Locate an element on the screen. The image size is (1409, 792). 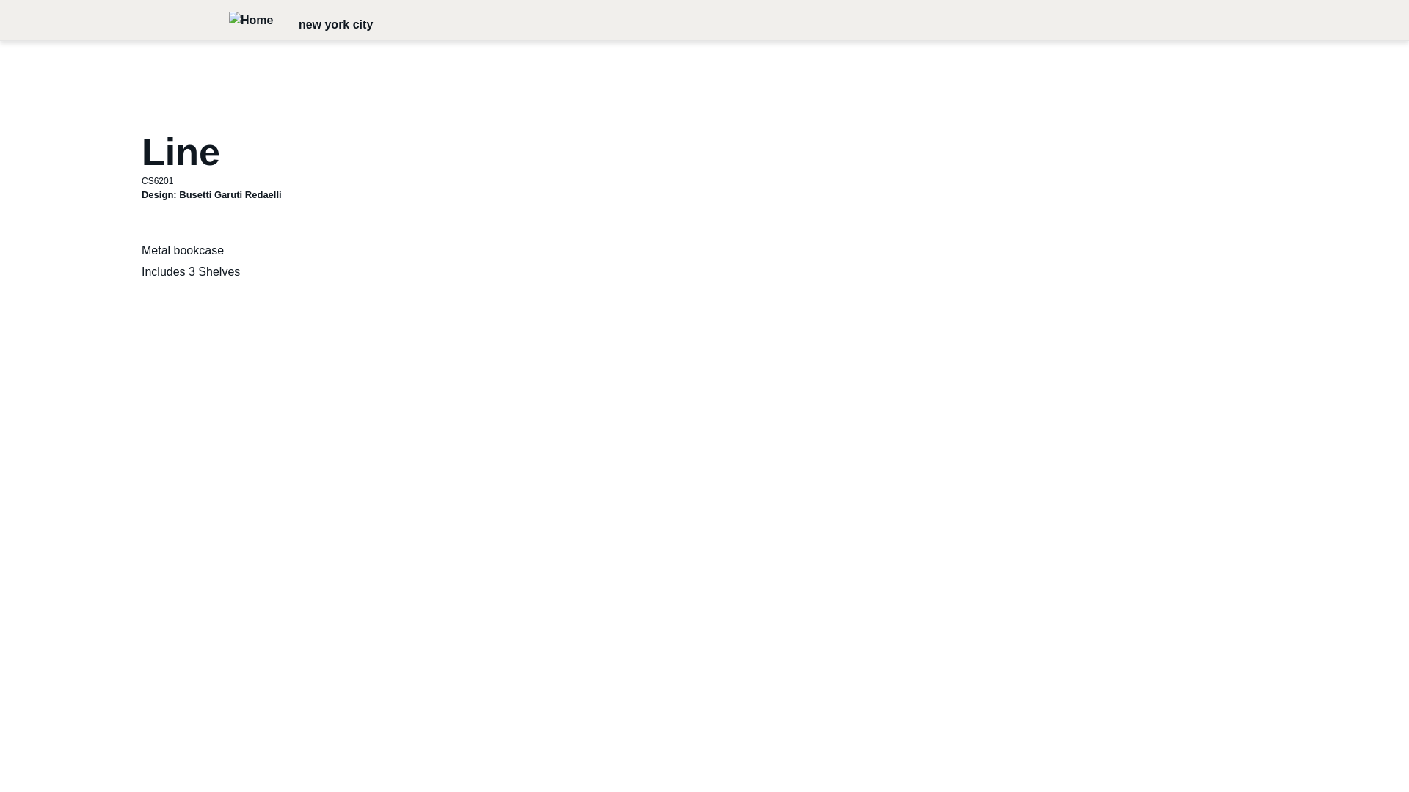
Home is located at coordinates (251, 19).